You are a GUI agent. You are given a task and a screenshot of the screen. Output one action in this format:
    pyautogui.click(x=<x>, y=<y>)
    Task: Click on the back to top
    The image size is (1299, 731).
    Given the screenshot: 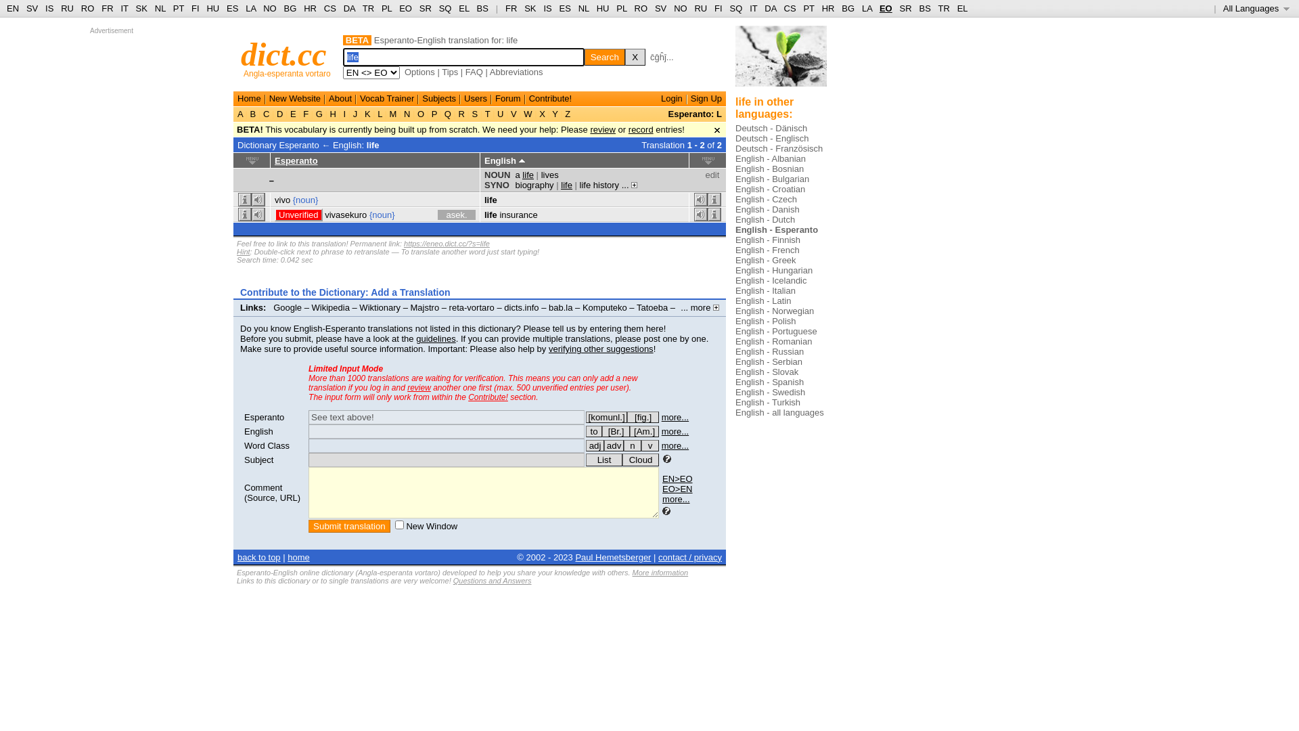 What is the action you would take?
    pyautogui.click(x=259, y=558)
    